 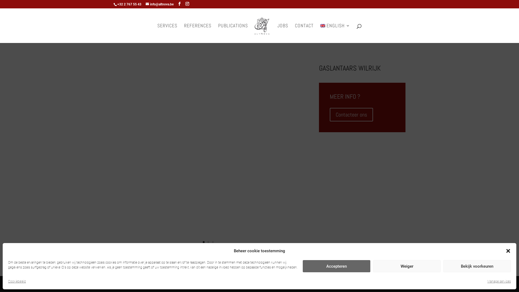 I want to click on Accepteren, so click(x=337, y=266).